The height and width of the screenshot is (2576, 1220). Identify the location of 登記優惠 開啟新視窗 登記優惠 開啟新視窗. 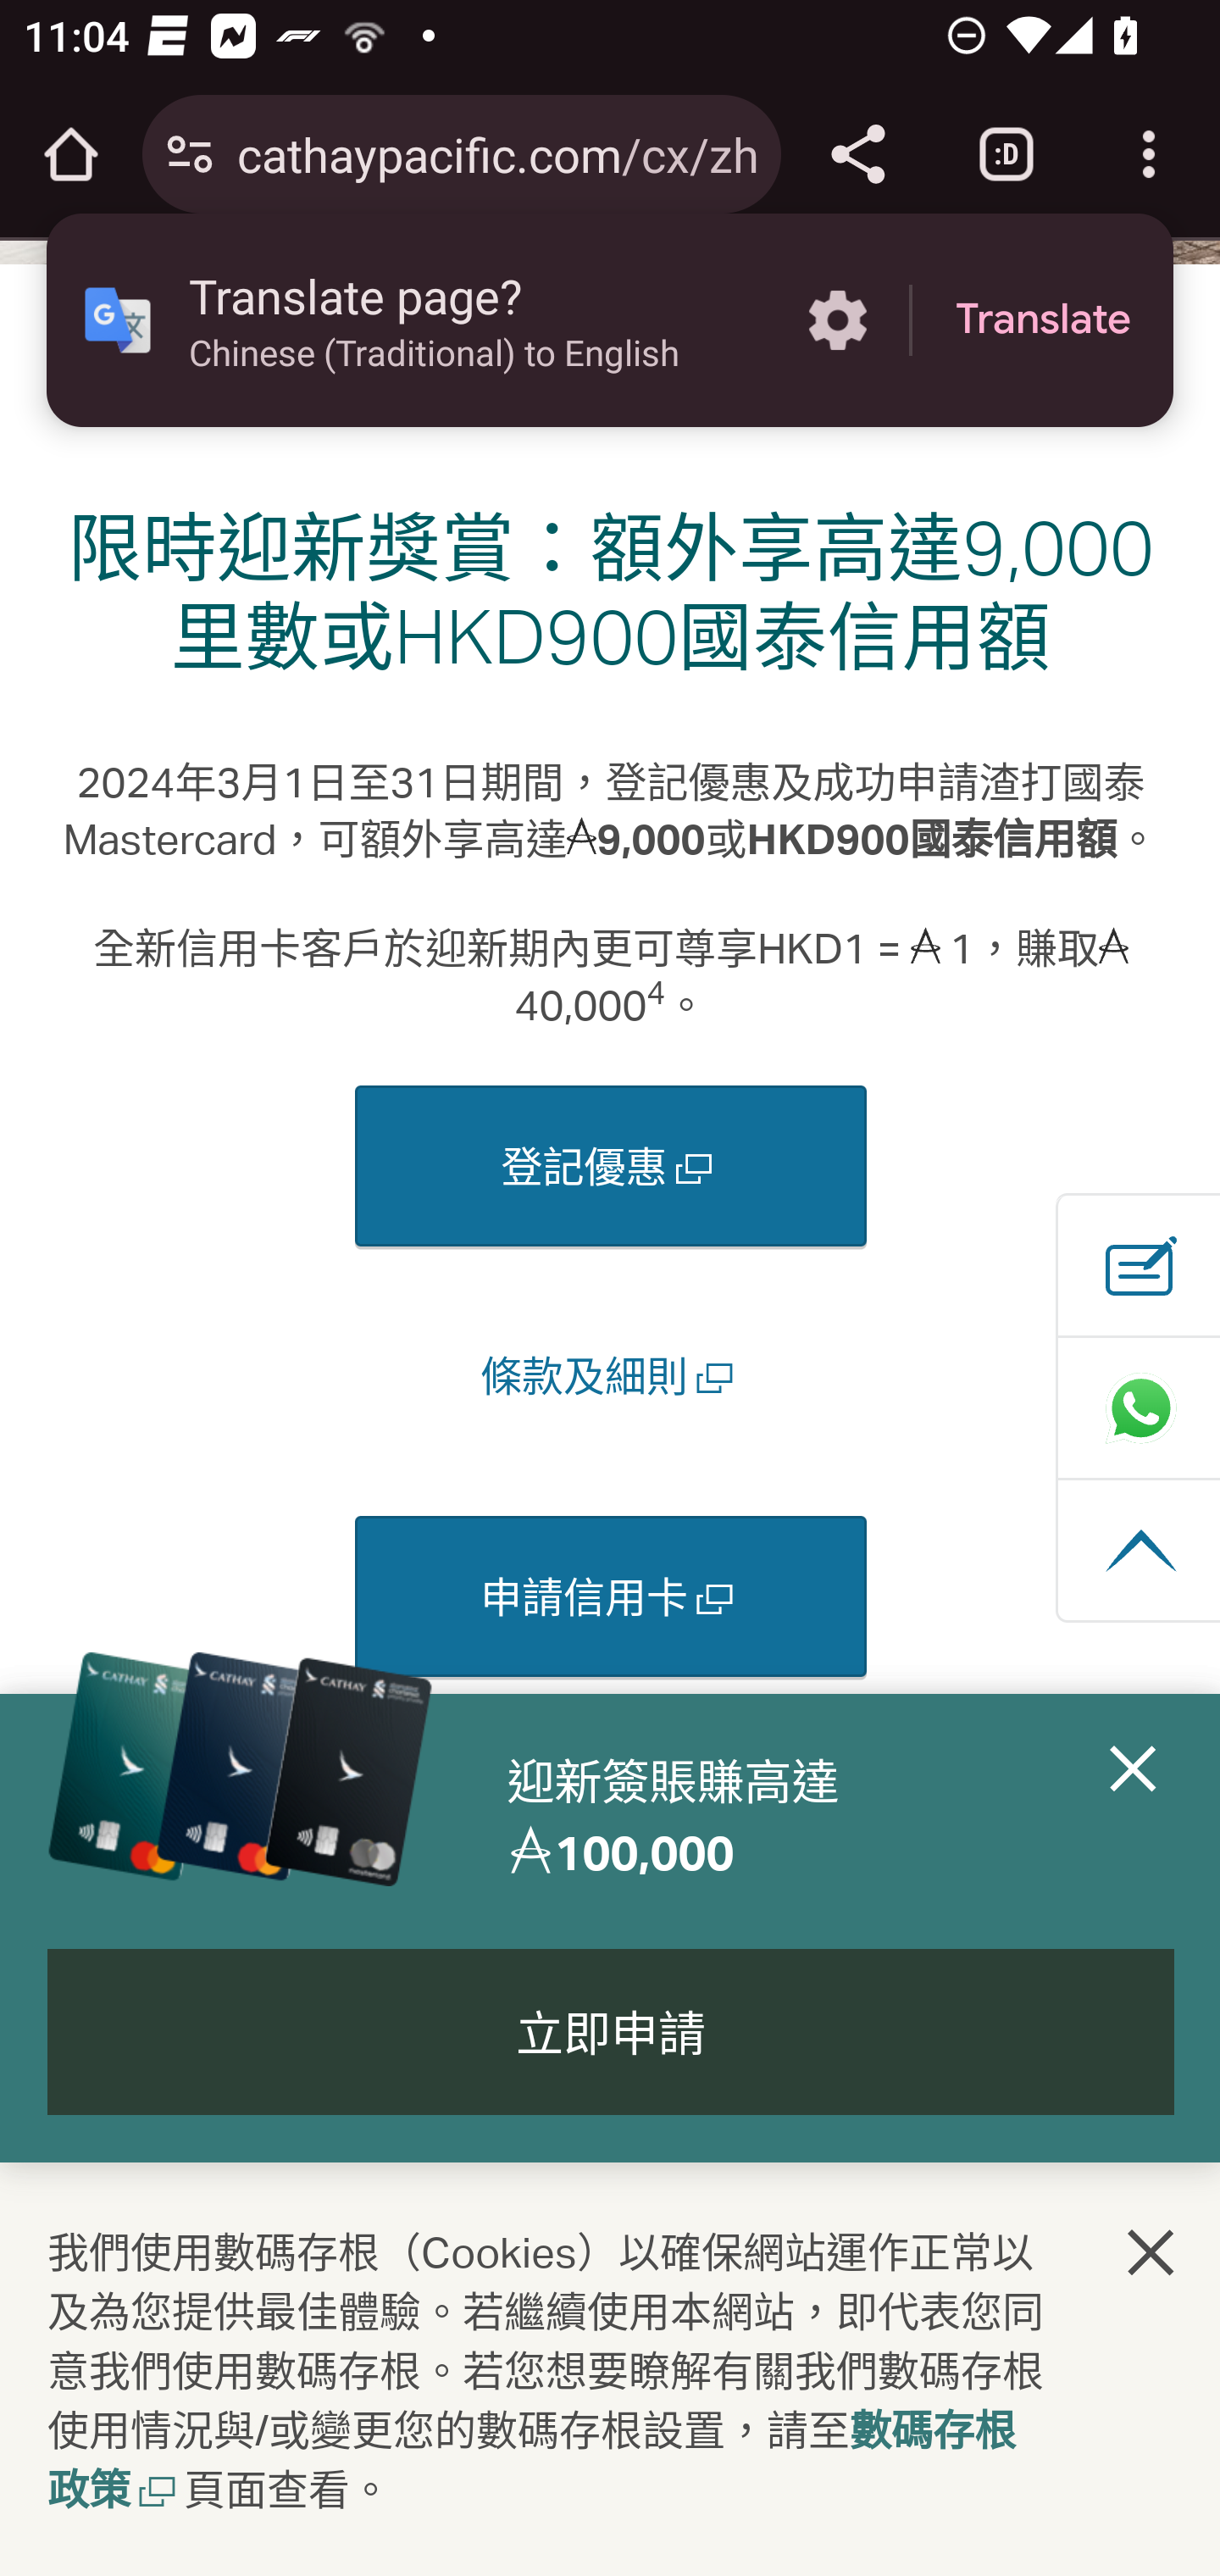
(610, 1166).